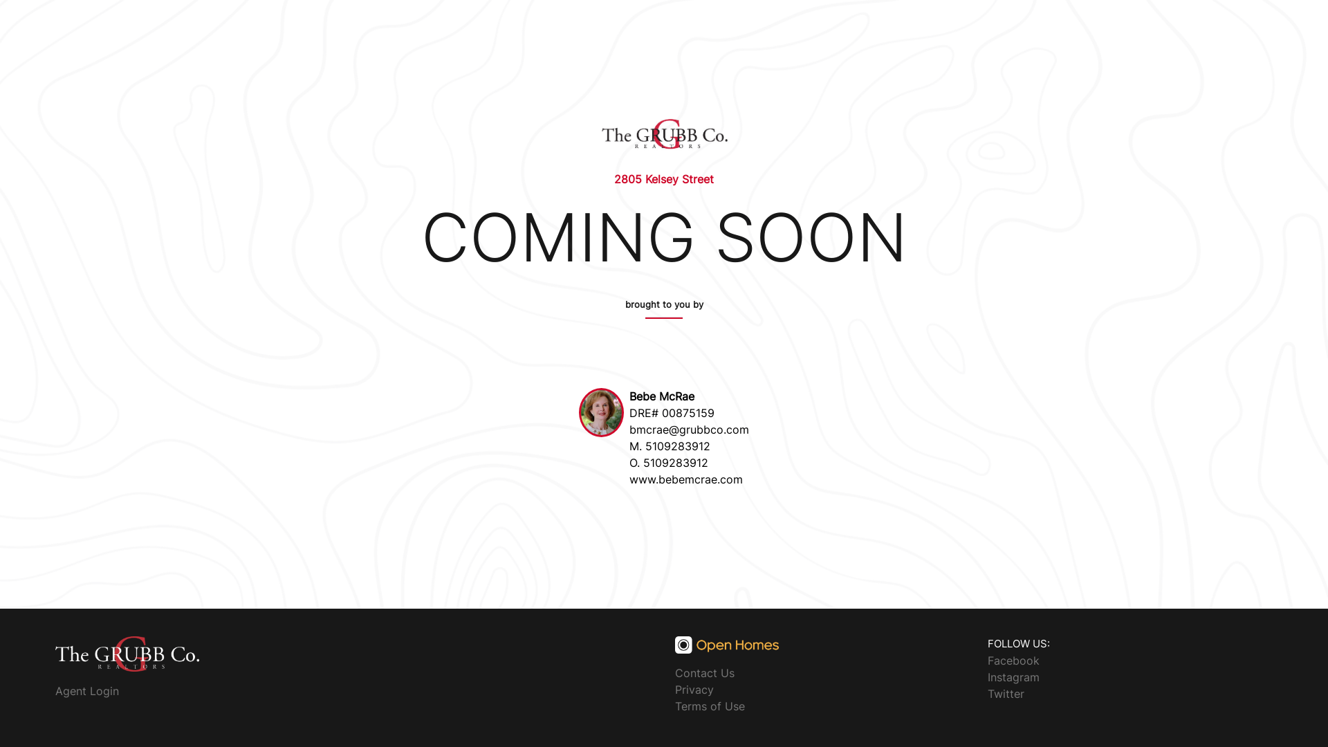  What do you see at coordinates (689, 430) in the screenshot?
I see `bmcrae@grubbco.com` at bounding box center [689, 430].